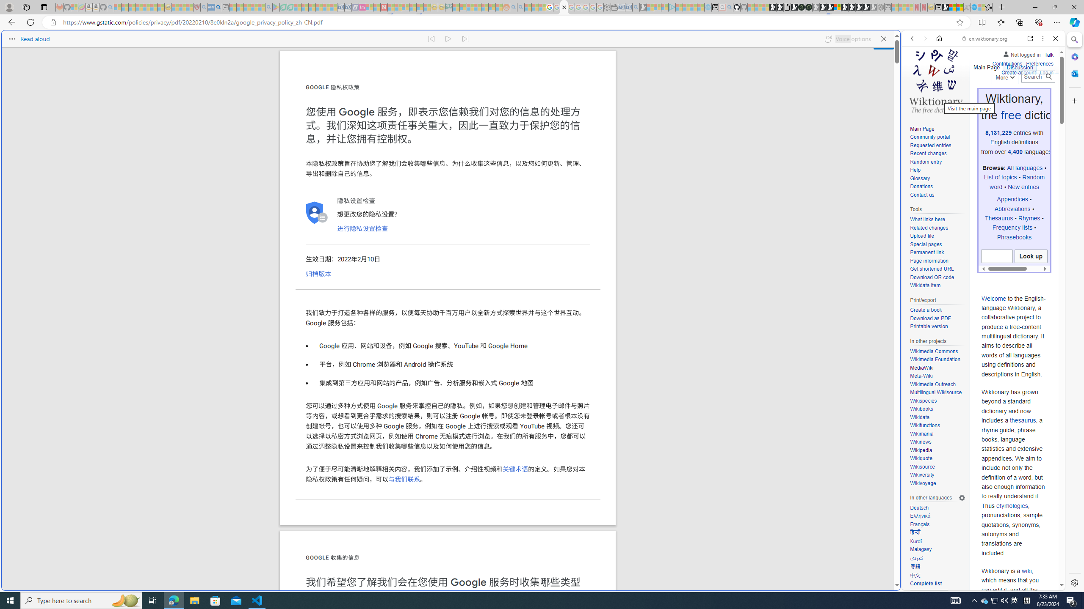 Image resolution: width=1084 pixels, height=609 pixels. Describe the element at coordinates (465, 39) in the screenshot. I see `Read next paragraph` at that location.